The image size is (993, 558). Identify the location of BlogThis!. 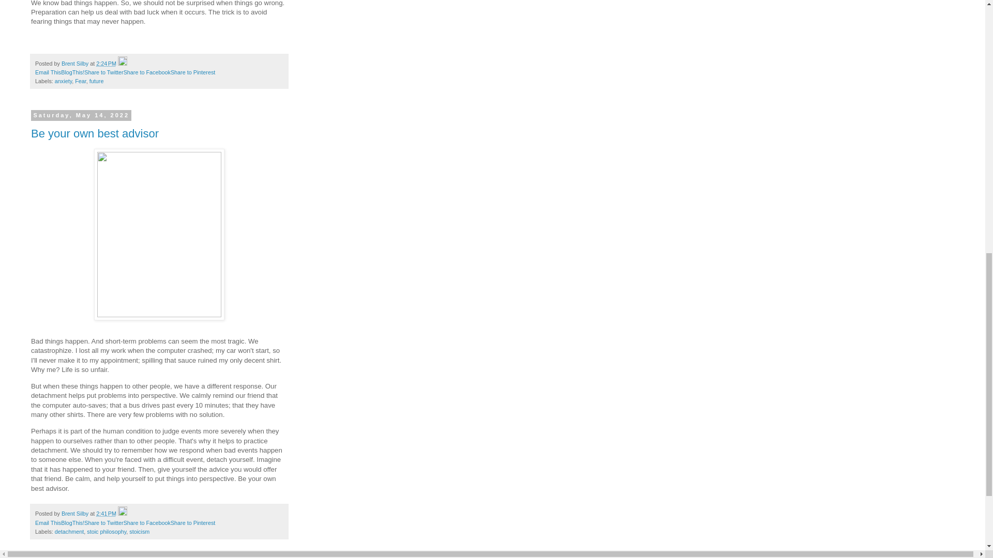
(72, 523).